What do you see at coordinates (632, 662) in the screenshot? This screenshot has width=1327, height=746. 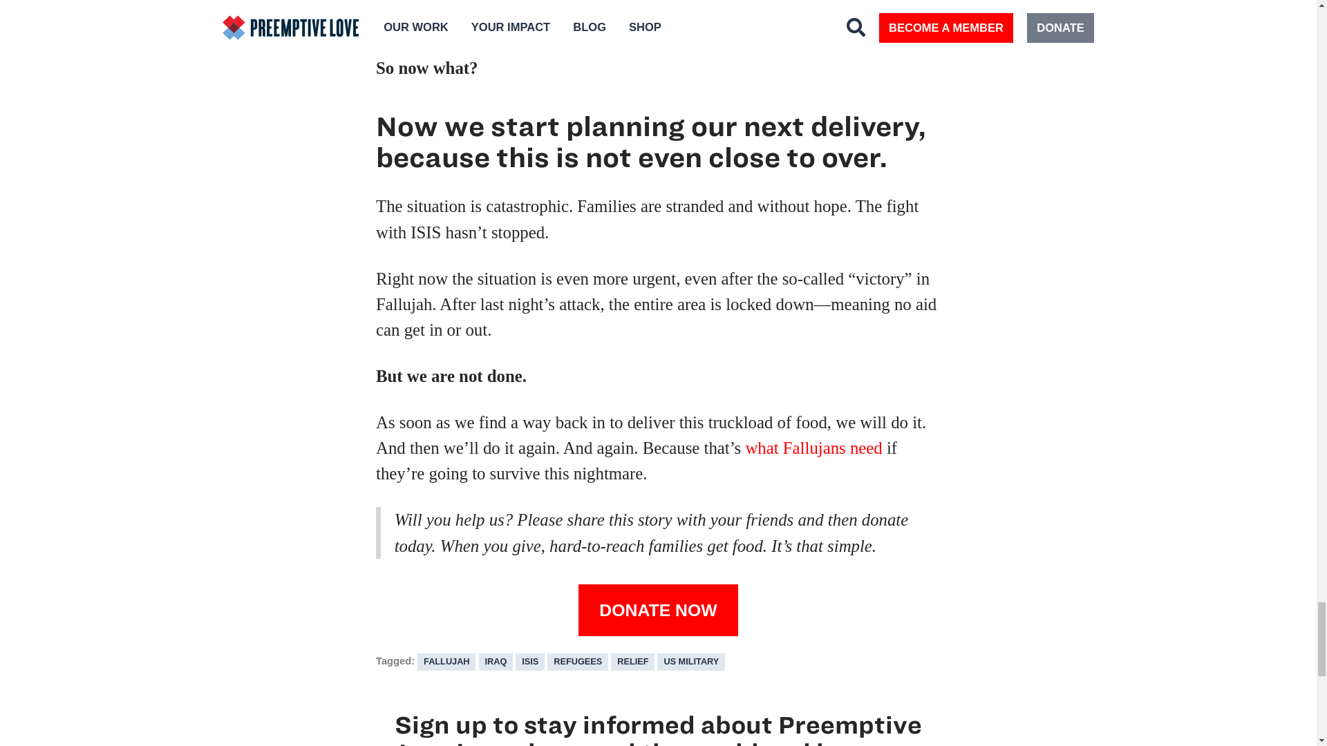 I see `RELIEF` at bounding box center [632, 662].